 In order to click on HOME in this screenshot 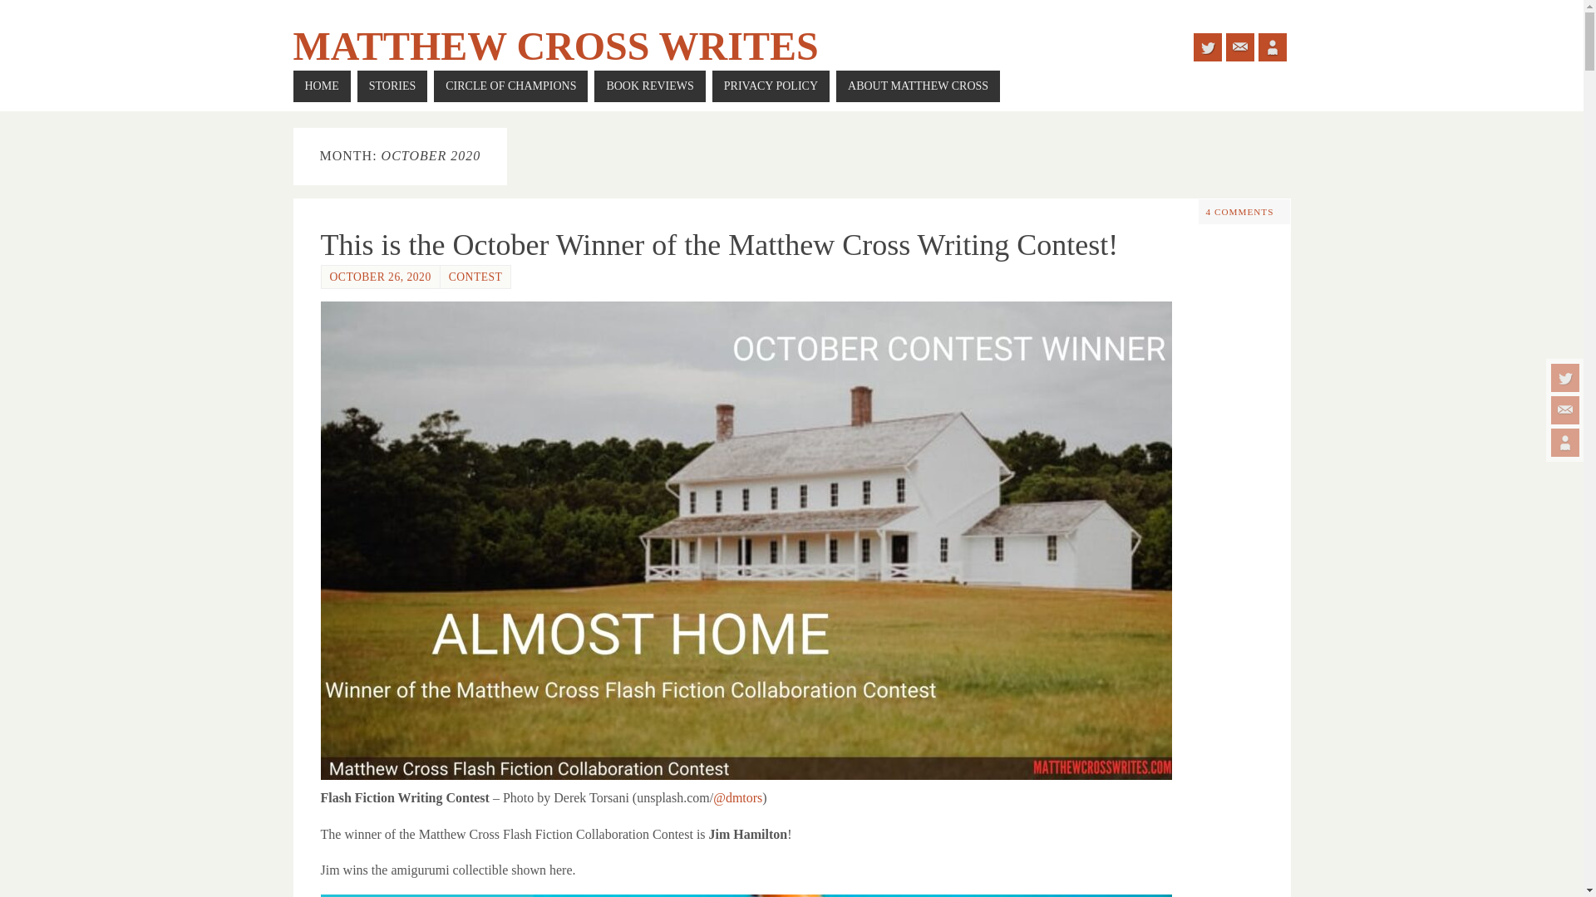, I will do `click(321, 86)`.